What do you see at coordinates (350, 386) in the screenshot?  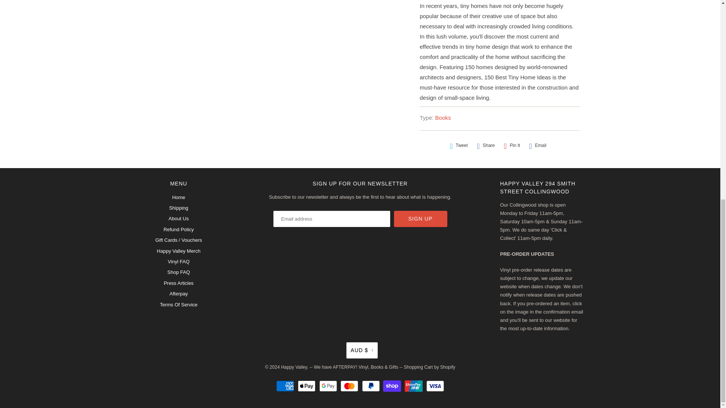 I see `Mastercard` at bounding box center [350, 386].